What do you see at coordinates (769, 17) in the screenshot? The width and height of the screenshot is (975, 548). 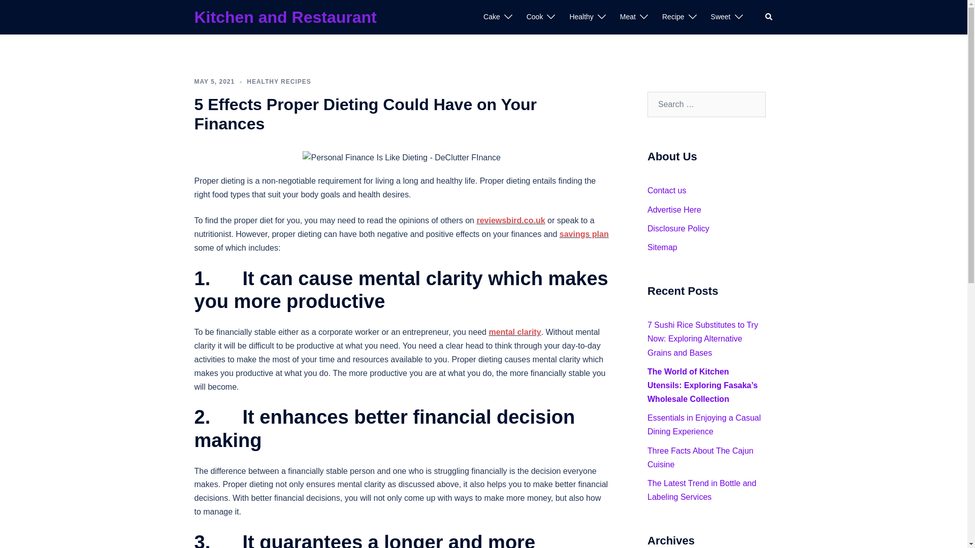 I see `Search` at bounding box center [769, 17].